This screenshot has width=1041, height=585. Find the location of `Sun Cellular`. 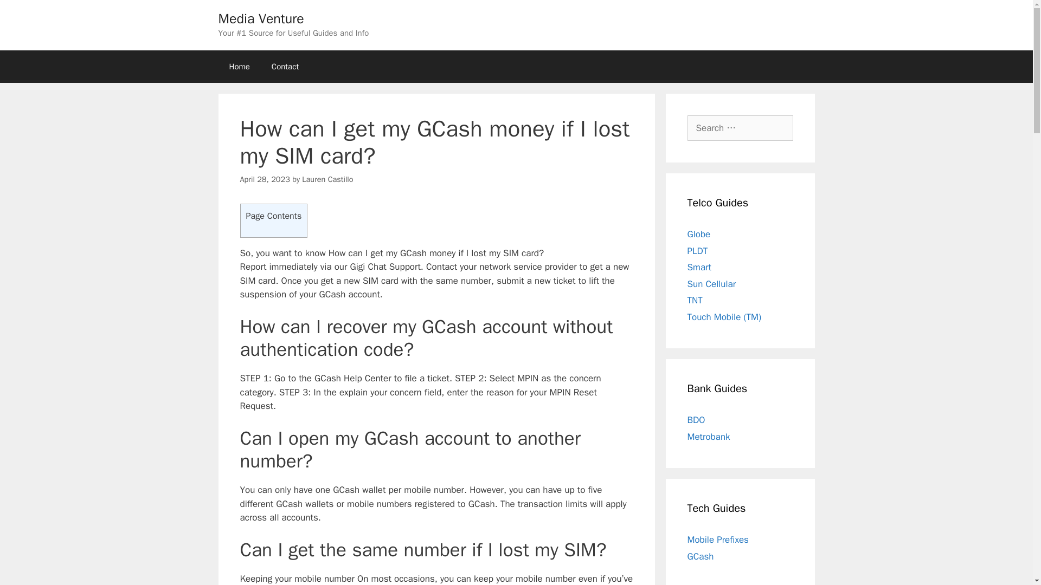

Sun Cellular is located at coordinates (711, 284).